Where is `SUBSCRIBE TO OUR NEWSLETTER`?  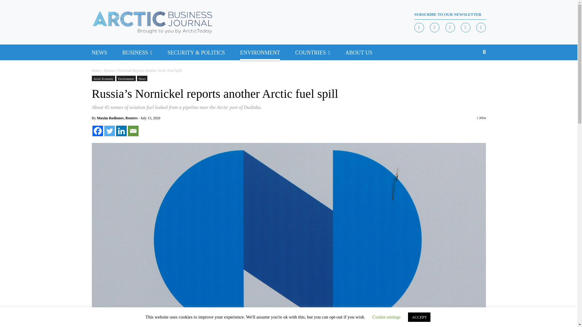 SUBSCRIBE TO OUR NEWSLETTER is located at coordinates (450, 15).